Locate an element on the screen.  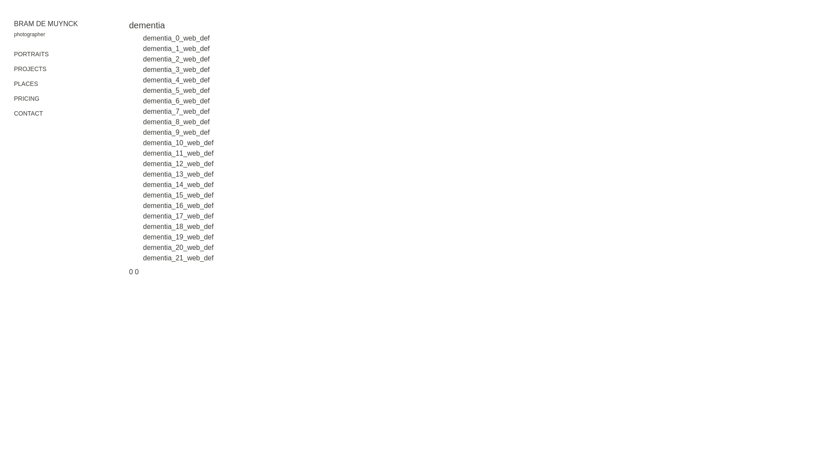
PRICING is located at coordinates (27, 99).